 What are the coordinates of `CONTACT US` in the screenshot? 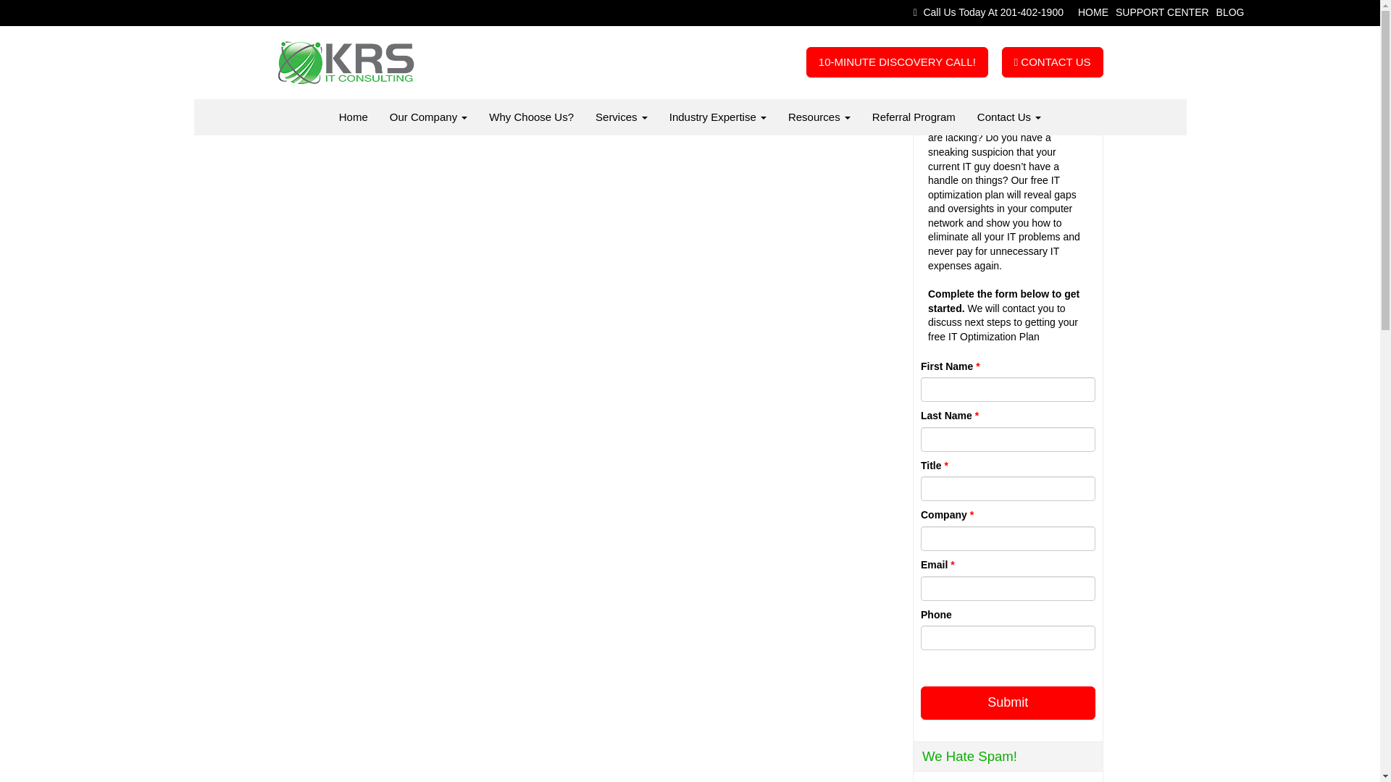 It's located at (1052, 62).